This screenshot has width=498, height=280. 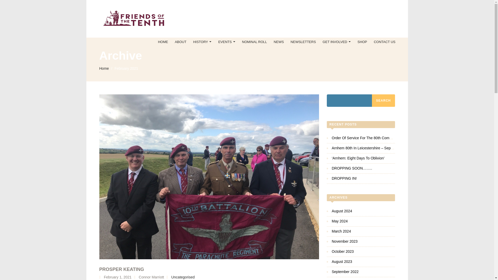 What do you see at coordinates (163, 42) in the screenshot?
I see `Home` at bounding box center [163, 42].